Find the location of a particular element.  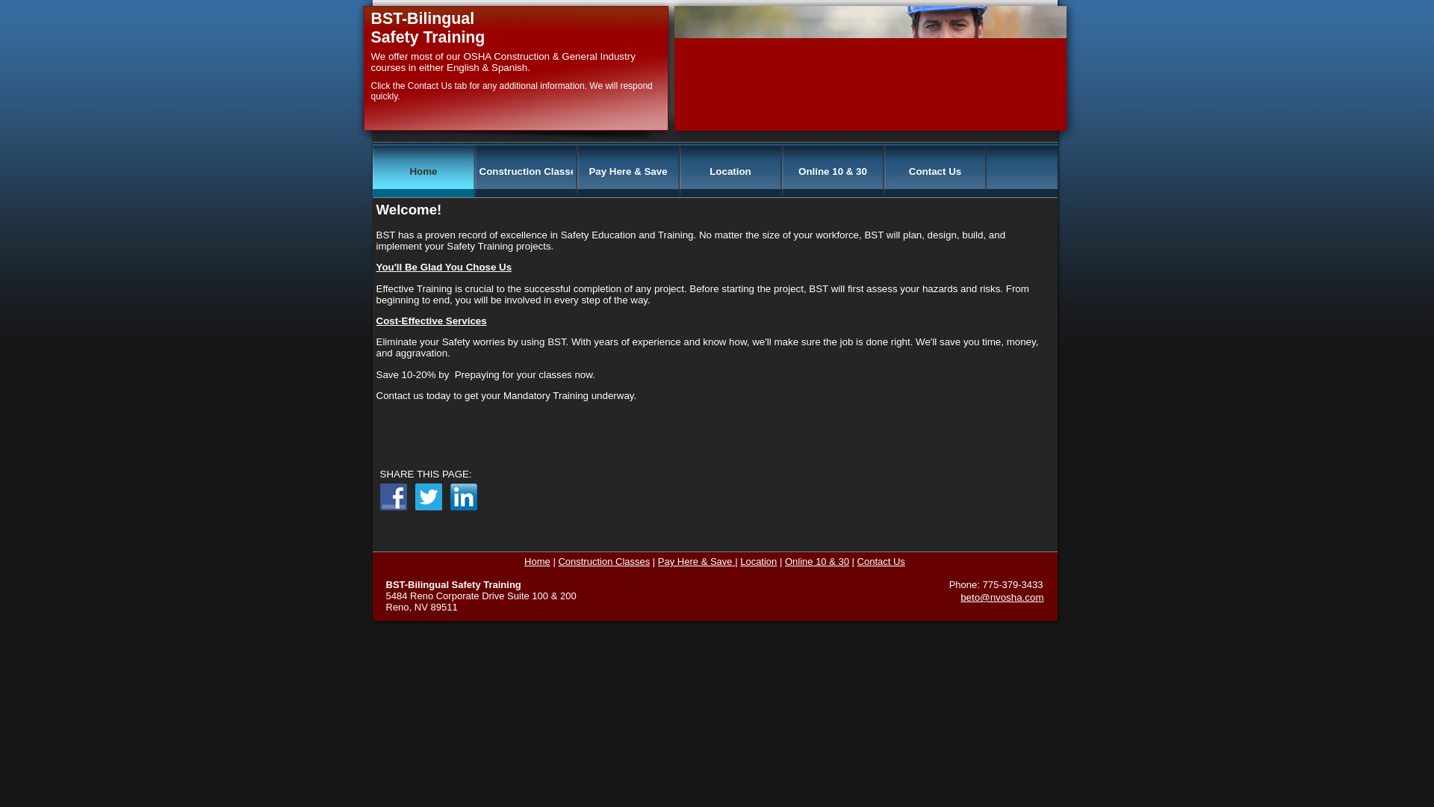

Contact Us is located at coordinates (935, 171).